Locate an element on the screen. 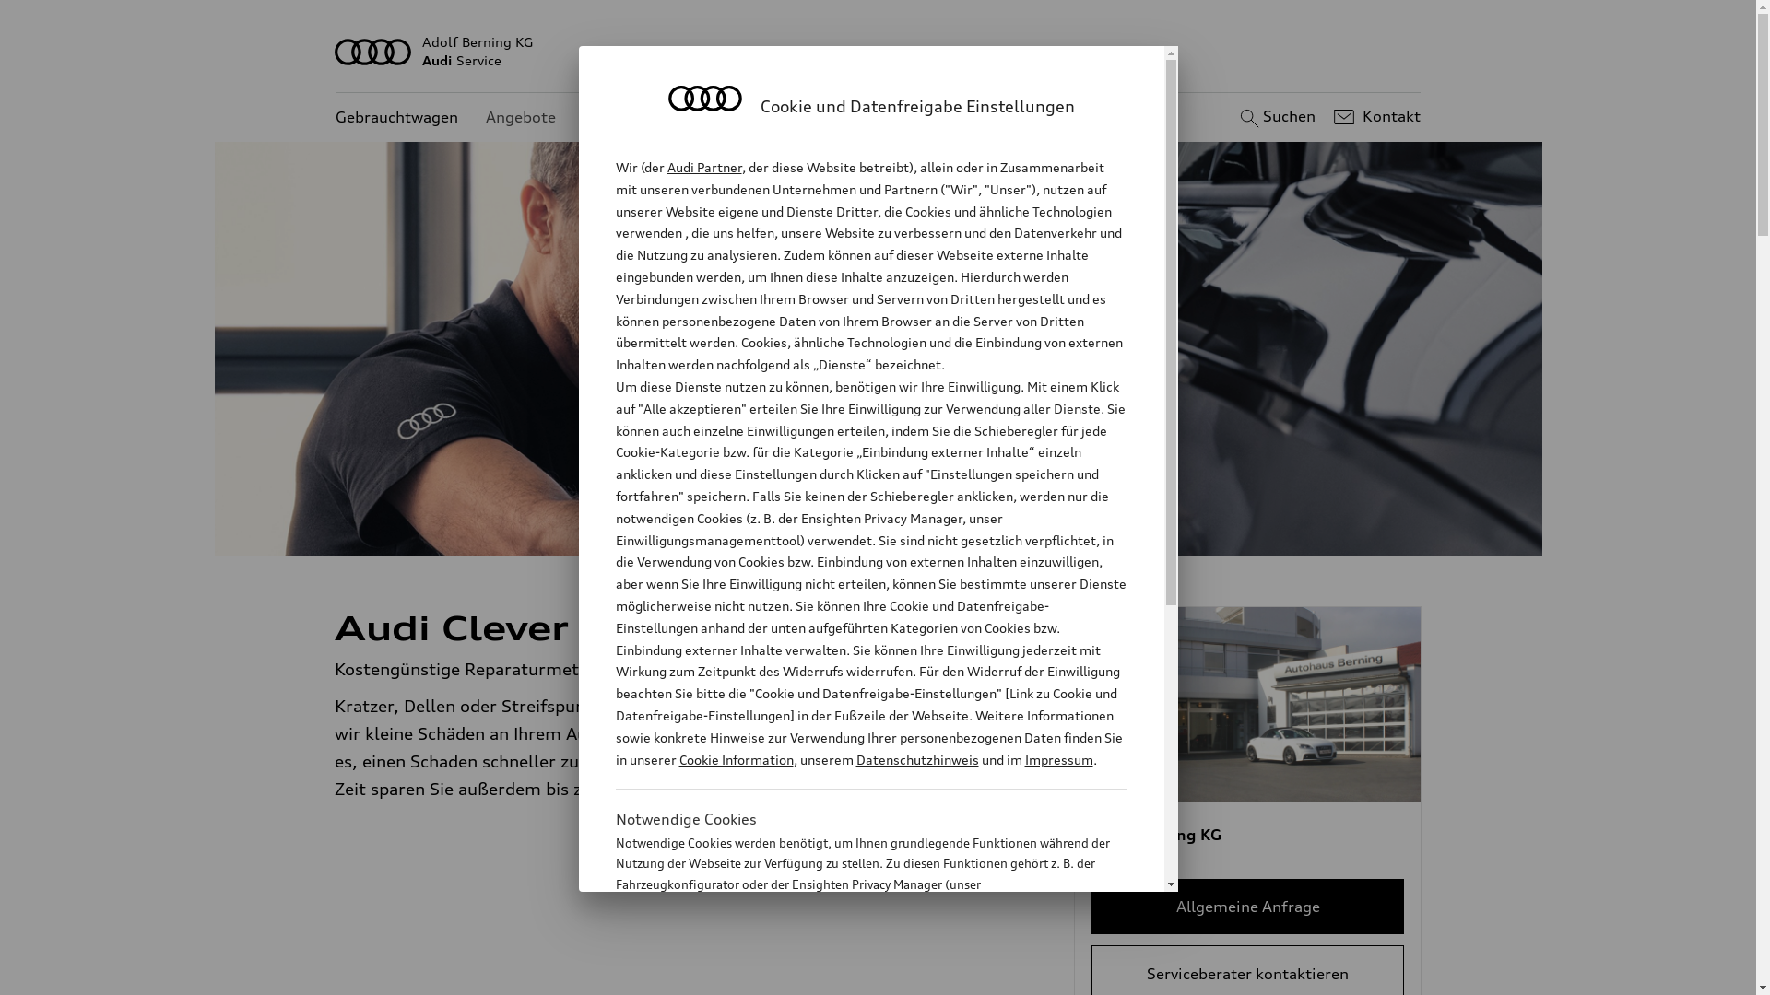 The height and width of the screenshot is (995, 1770). Cookie Information is located at coordinates (736, 759).